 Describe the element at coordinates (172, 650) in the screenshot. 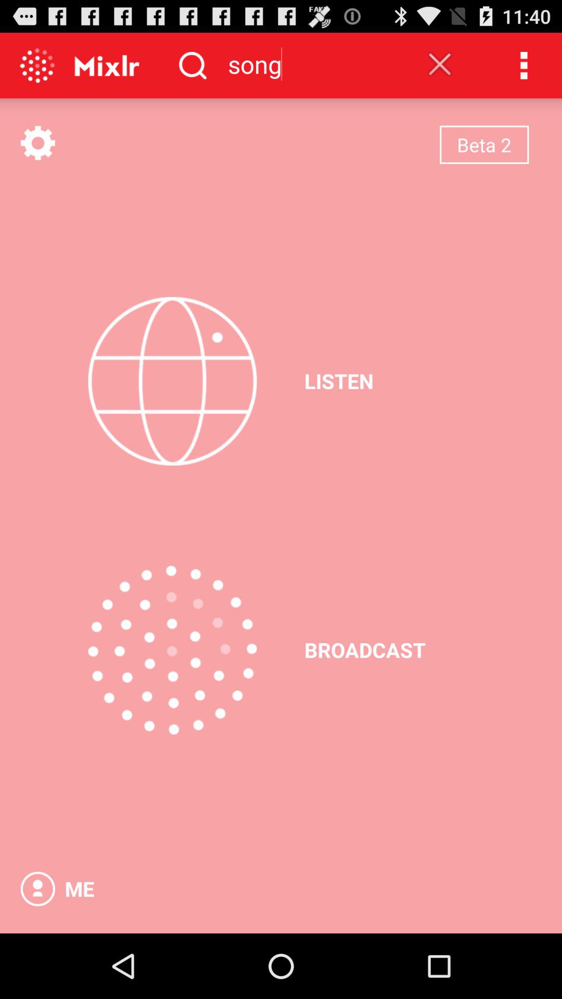

I see `broadcast` at that location.